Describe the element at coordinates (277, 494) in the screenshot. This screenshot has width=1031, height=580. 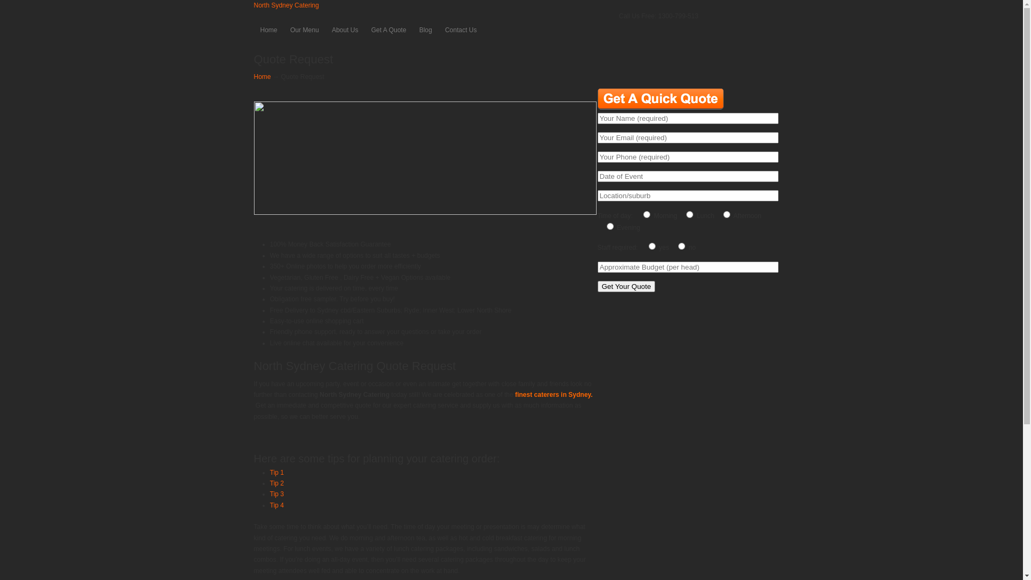
I see `Tip 3` at that location.